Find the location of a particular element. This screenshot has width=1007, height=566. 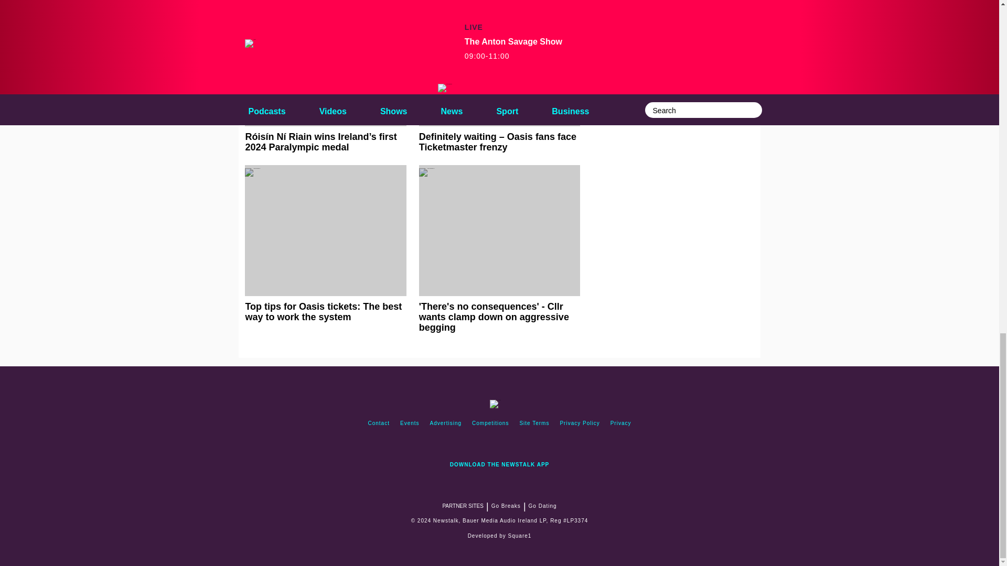

site terms is located at coordinates (534, 423).